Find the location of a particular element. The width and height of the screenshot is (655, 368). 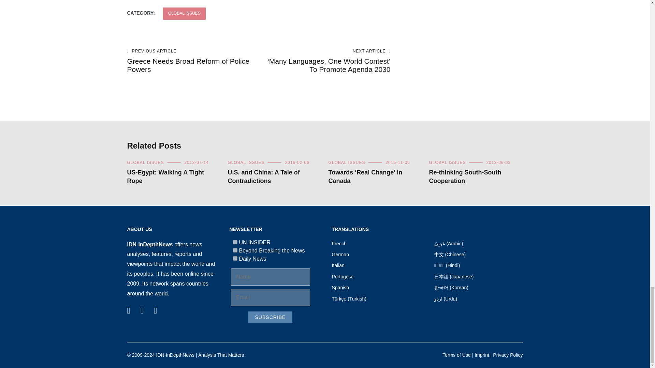

Terms of Use is located at coordinates (456, 355).